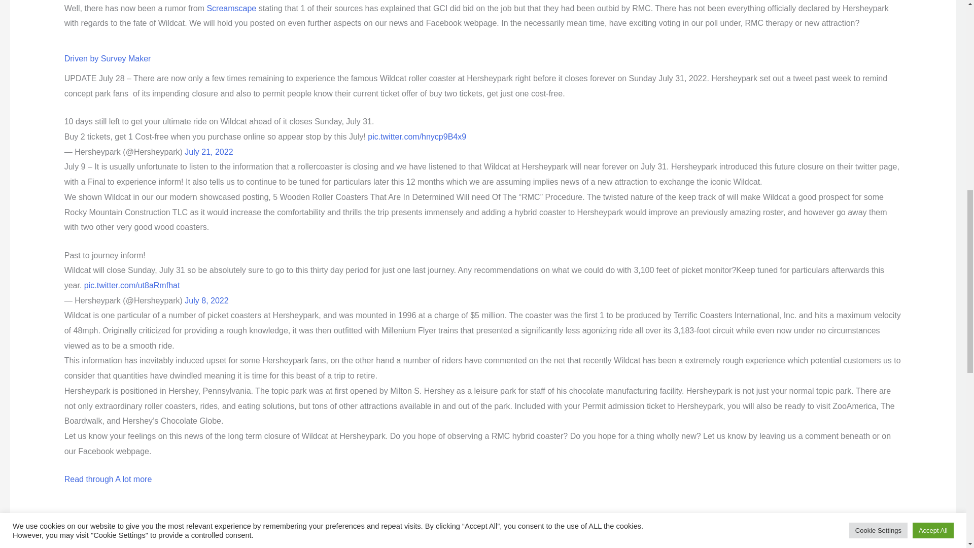 The height and width of the screenshot is (548, 974). I want to click on Driven by Survey Maker, so click(108, 59).